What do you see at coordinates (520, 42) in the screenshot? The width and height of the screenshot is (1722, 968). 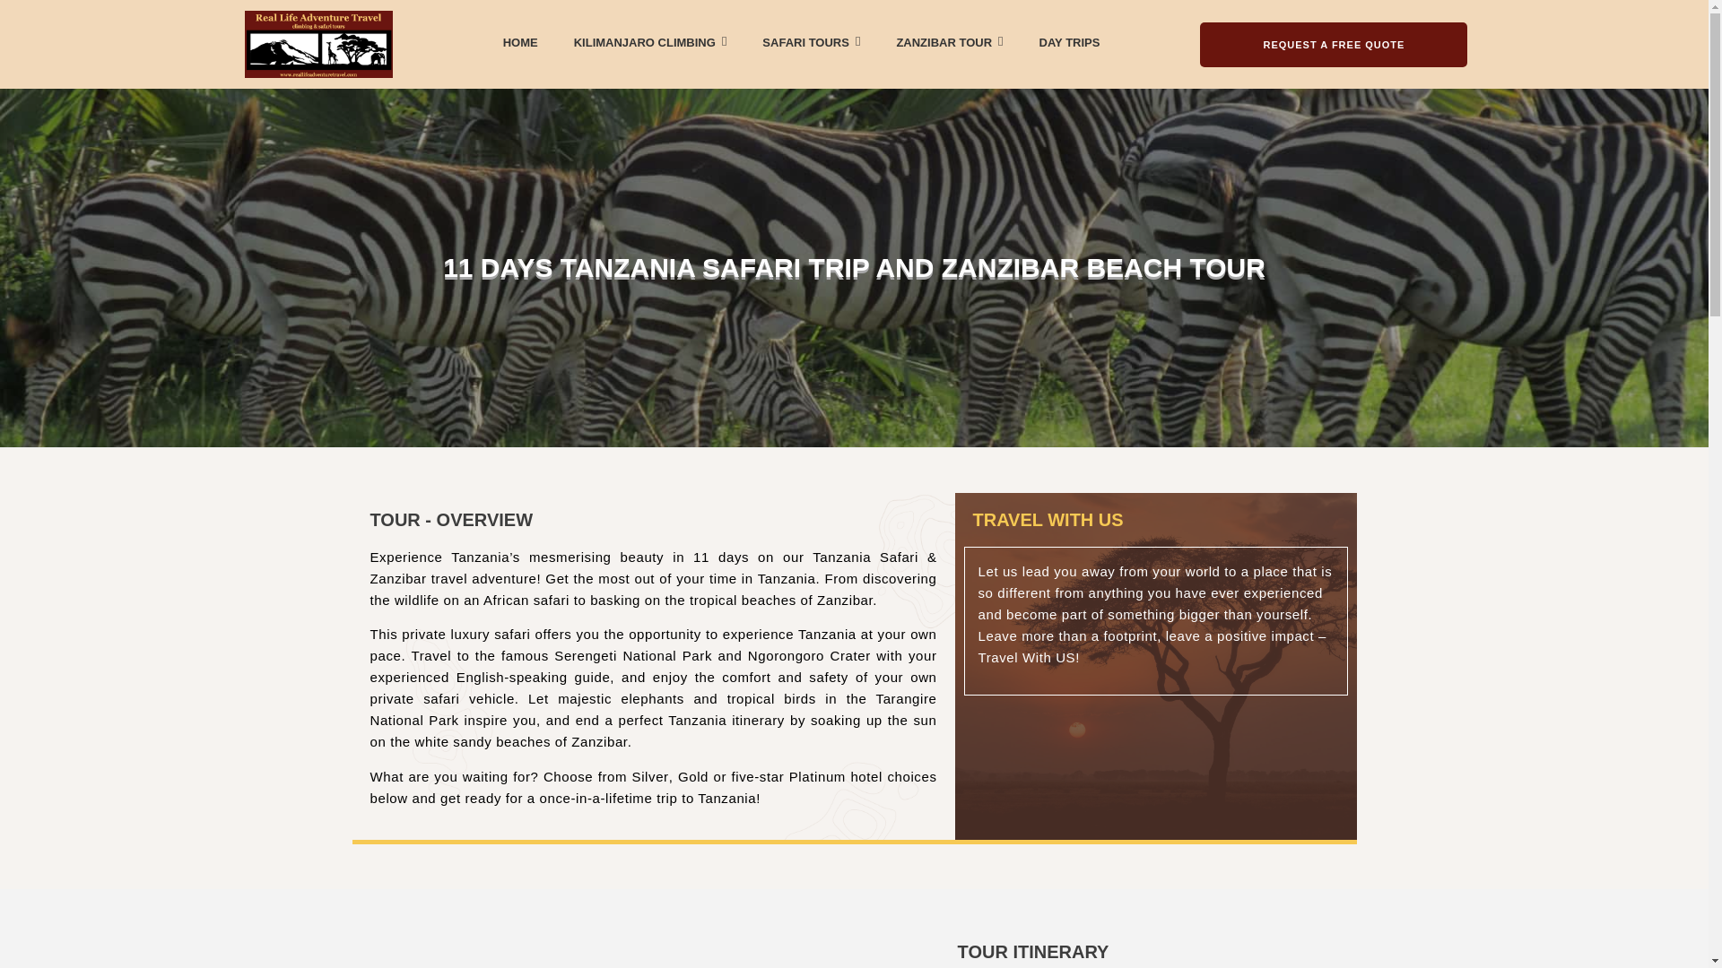 I see `HOME` at bounding box center [520, 42].